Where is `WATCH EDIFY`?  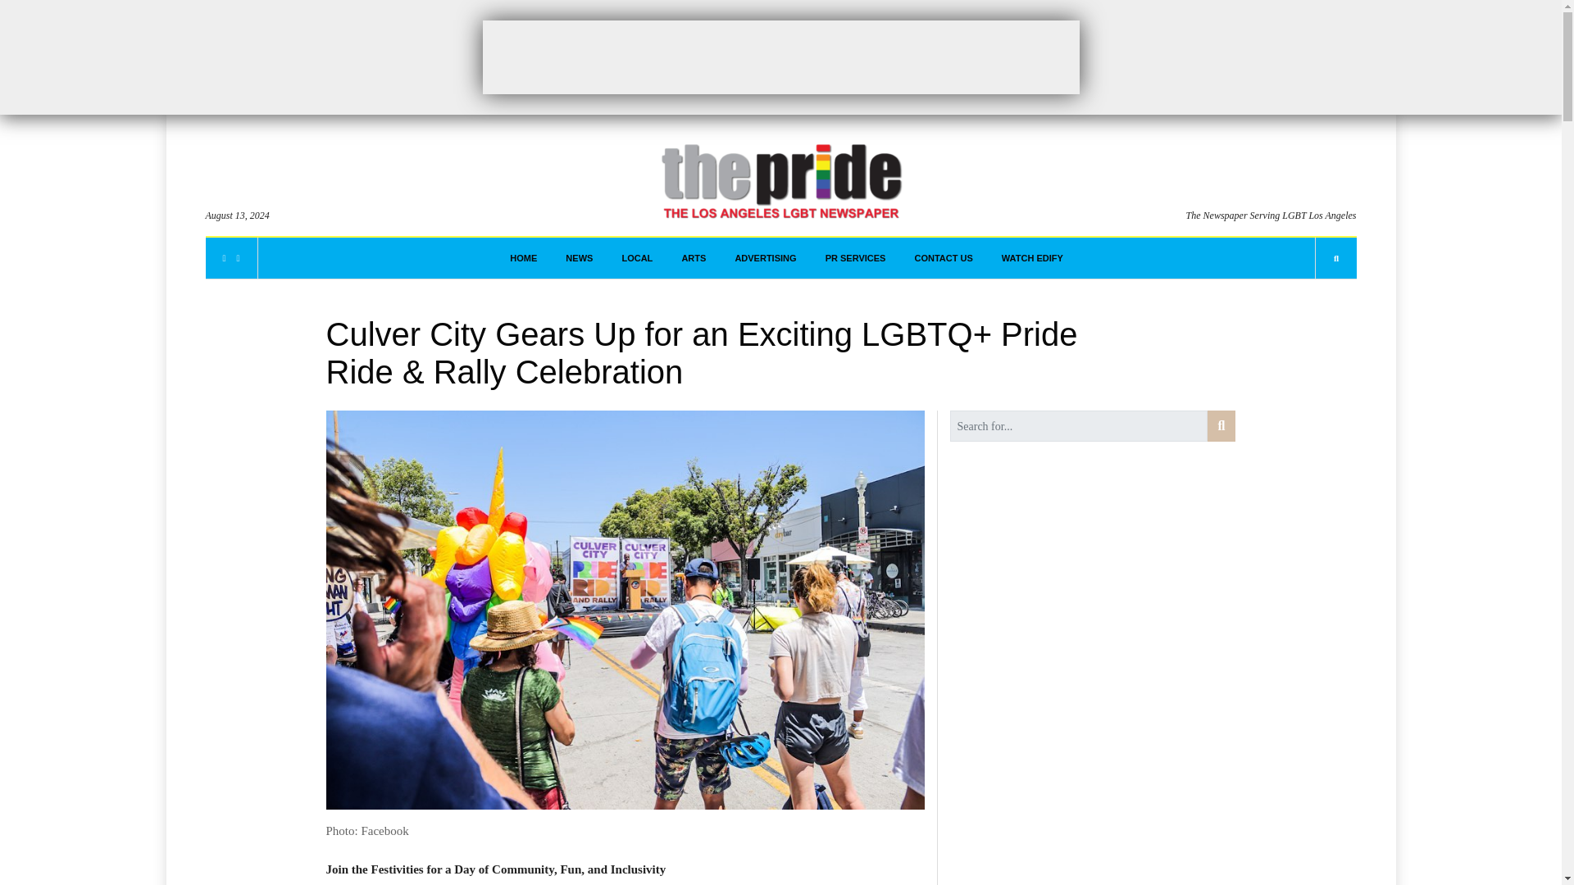
WATCH EDIFY is located at coordinates (1032, 258).